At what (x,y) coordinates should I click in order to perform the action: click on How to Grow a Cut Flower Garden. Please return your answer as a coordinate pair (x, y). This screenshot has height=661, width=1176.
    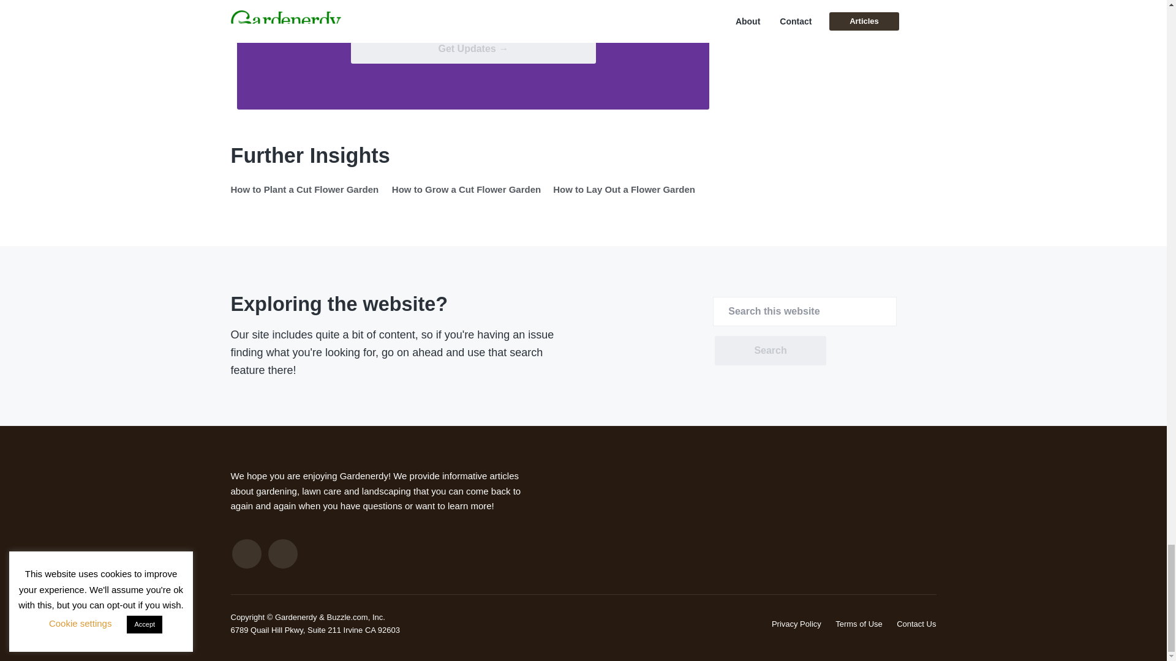
    Looking at the image, I should click on (466, 189).